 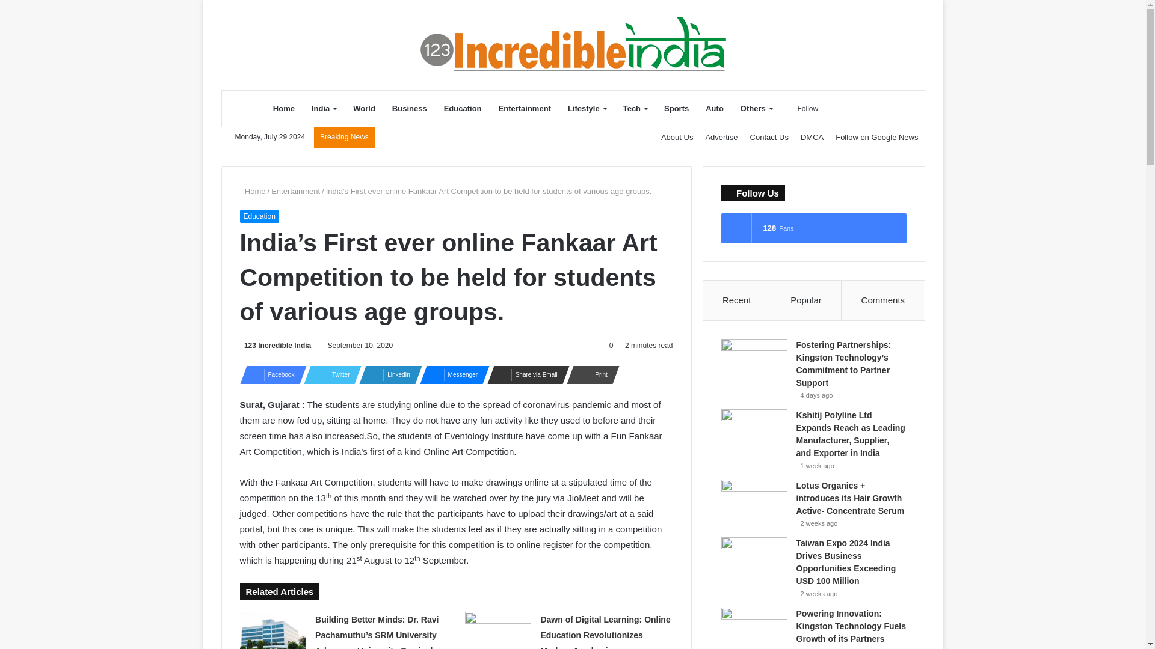 I want to click on Home, so click(x=283, y=108).